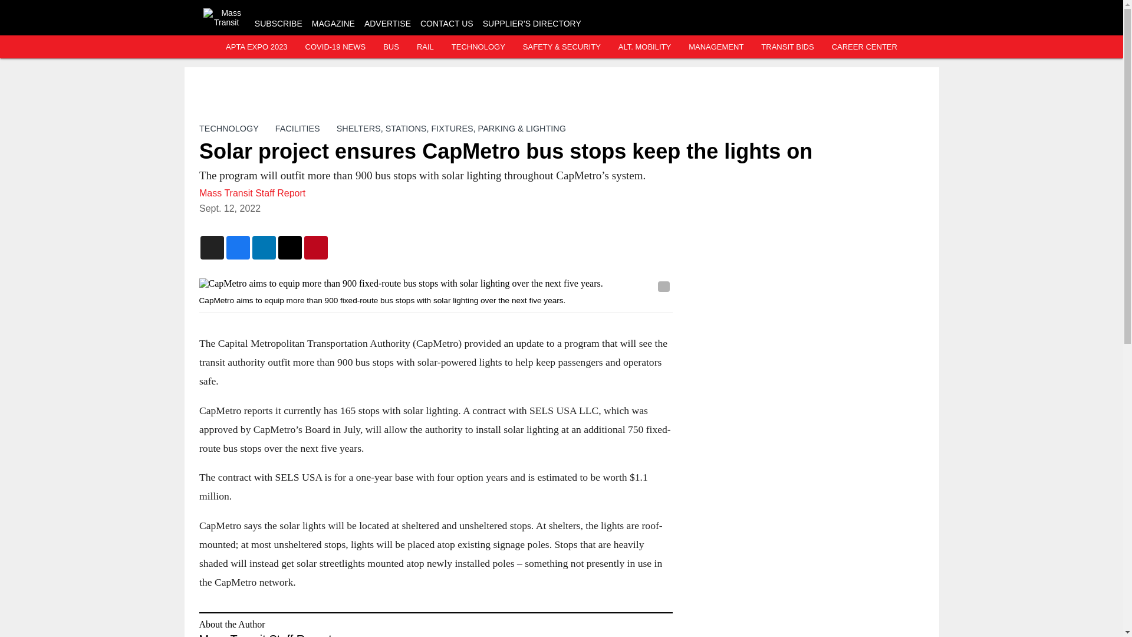 This screenshot has width=1132, height=637. Describe the element at coordinates (478, 47) in the screenshot. I see `TECHNOLOGY` at that location.